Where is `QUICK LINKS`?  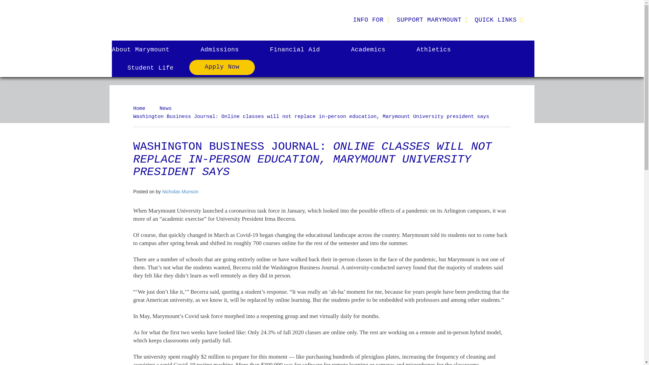 QUICK LINKS is located at coordinates (496, 20).